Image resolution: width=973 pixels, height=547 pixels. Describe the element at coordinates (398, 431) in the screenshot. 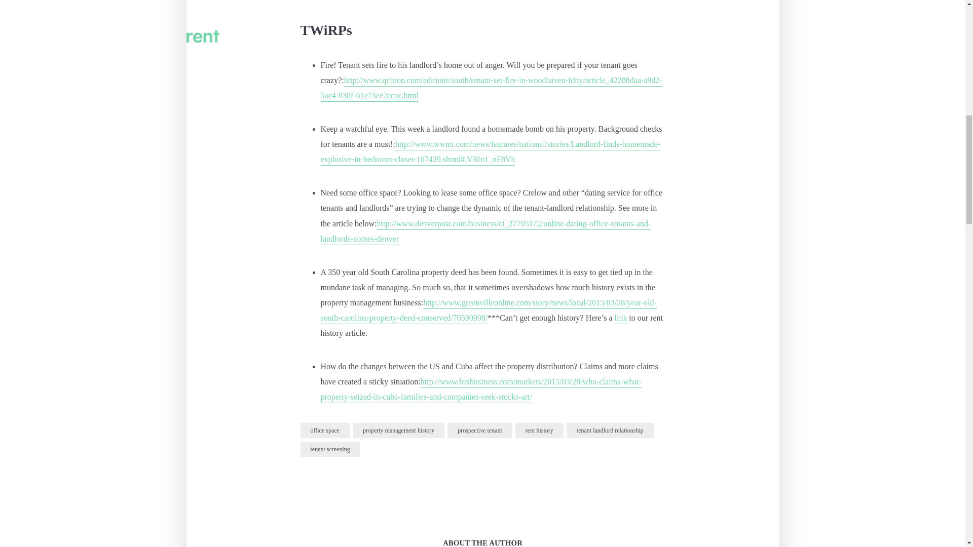

I see `property management history` at that location.